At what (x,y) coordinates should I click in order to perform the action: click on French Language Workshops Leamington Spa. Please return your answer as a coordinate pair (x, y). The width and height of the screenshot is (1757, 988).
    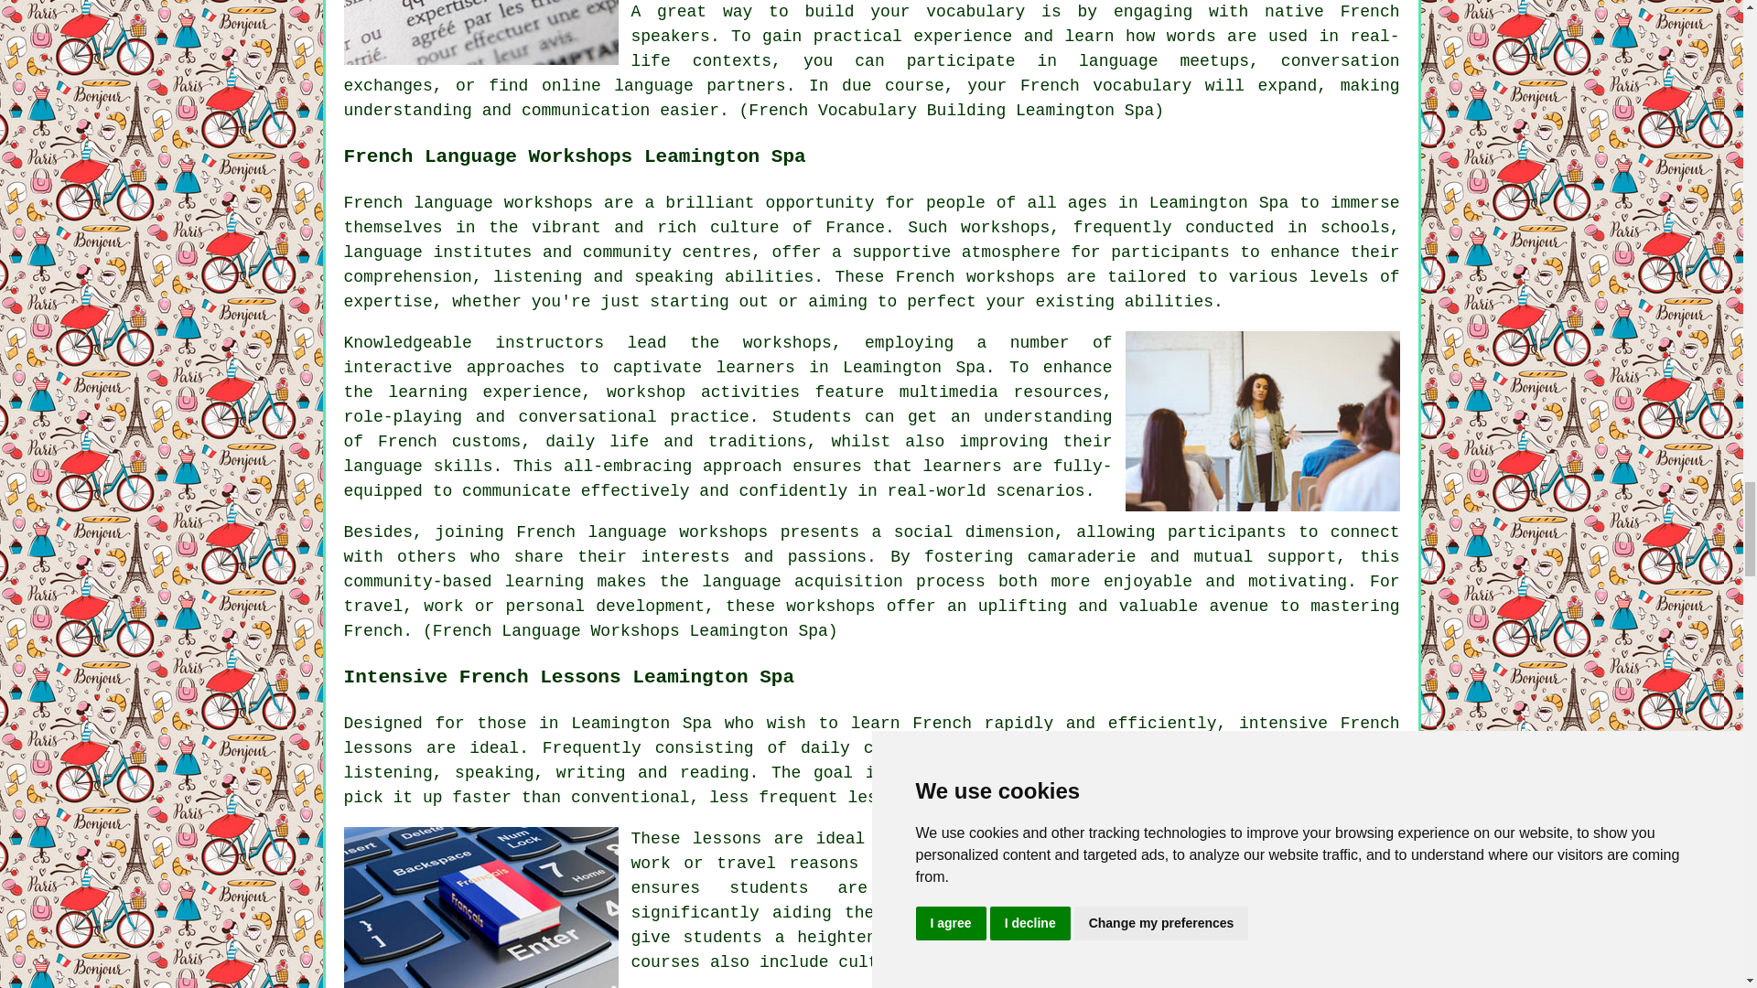
    Looking at the image, I should click on (1263, 421).